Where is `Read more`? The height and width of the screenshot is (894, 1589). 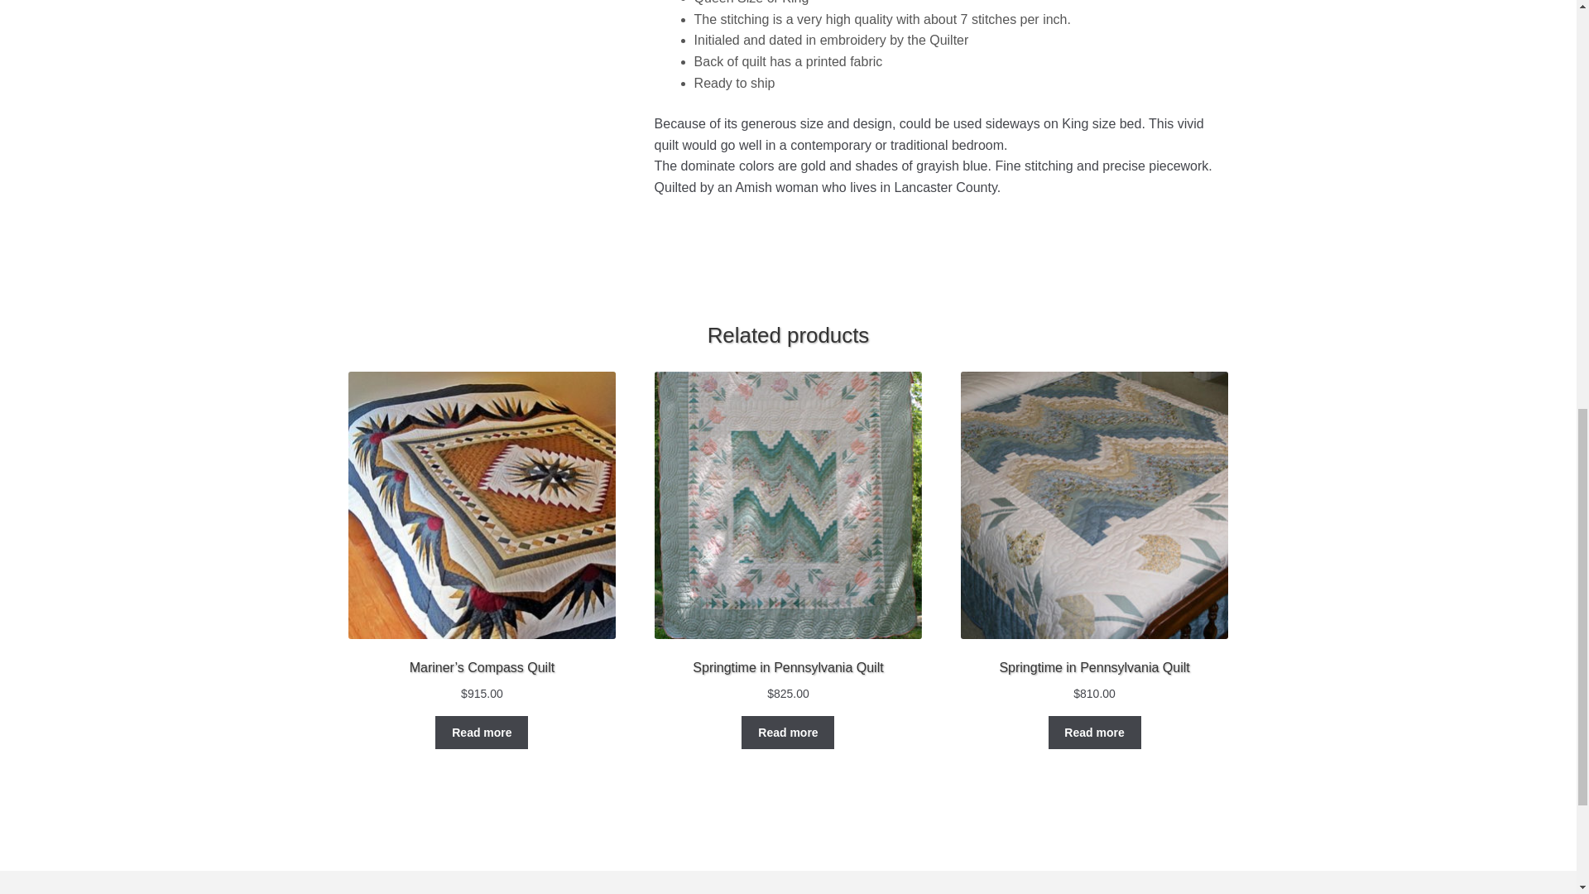
Read more is located at coordinates (788, 733).